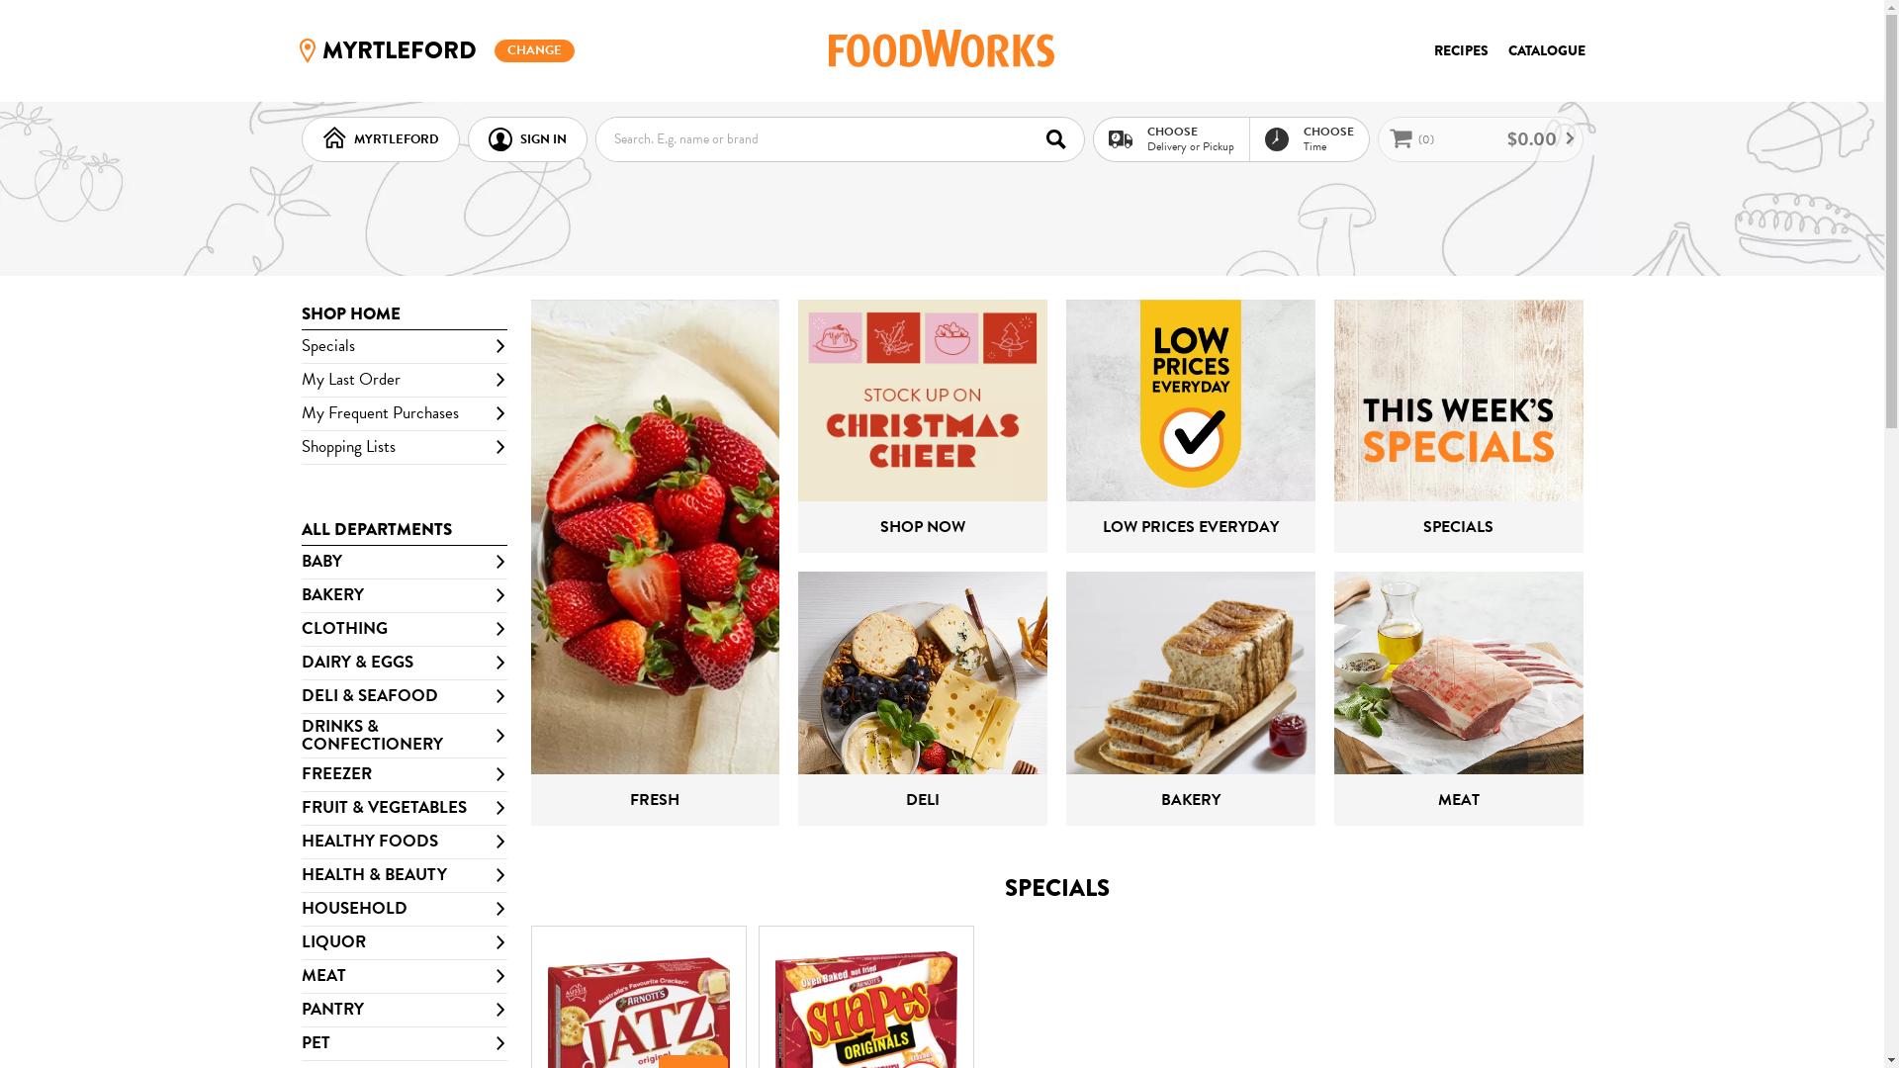  Describe the element at coordinates (404, 414) in the screenshot. I see `My Frequent Purchases` at that location.